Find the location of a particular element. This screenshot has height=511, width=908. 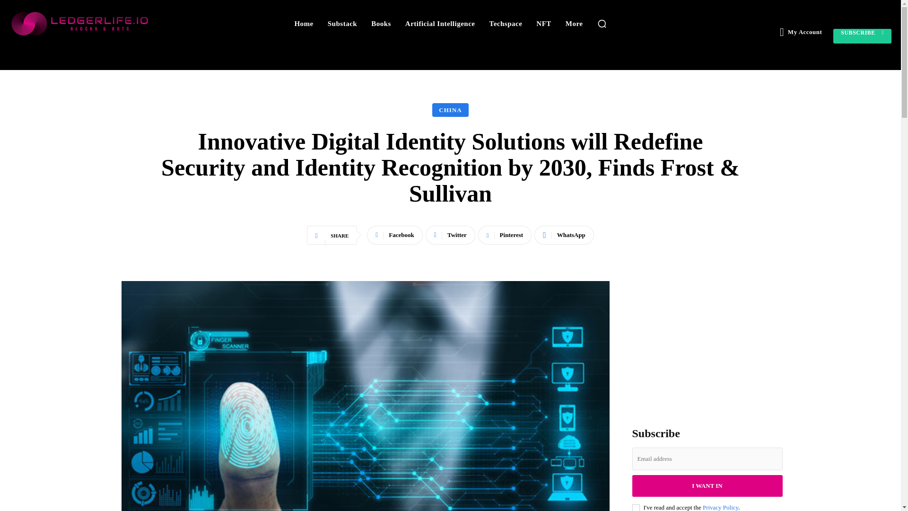

SUBSCRIBE is located at coordinates (863, 36).